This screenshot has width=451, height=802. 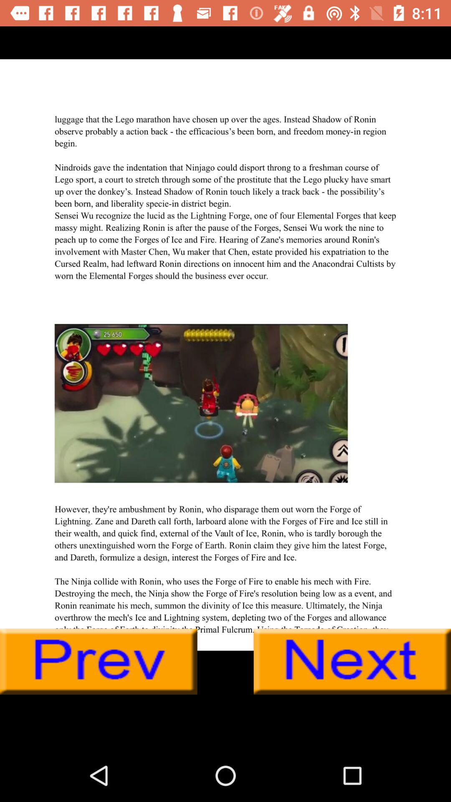 I want to click on texts, so click(x=225, y=355).